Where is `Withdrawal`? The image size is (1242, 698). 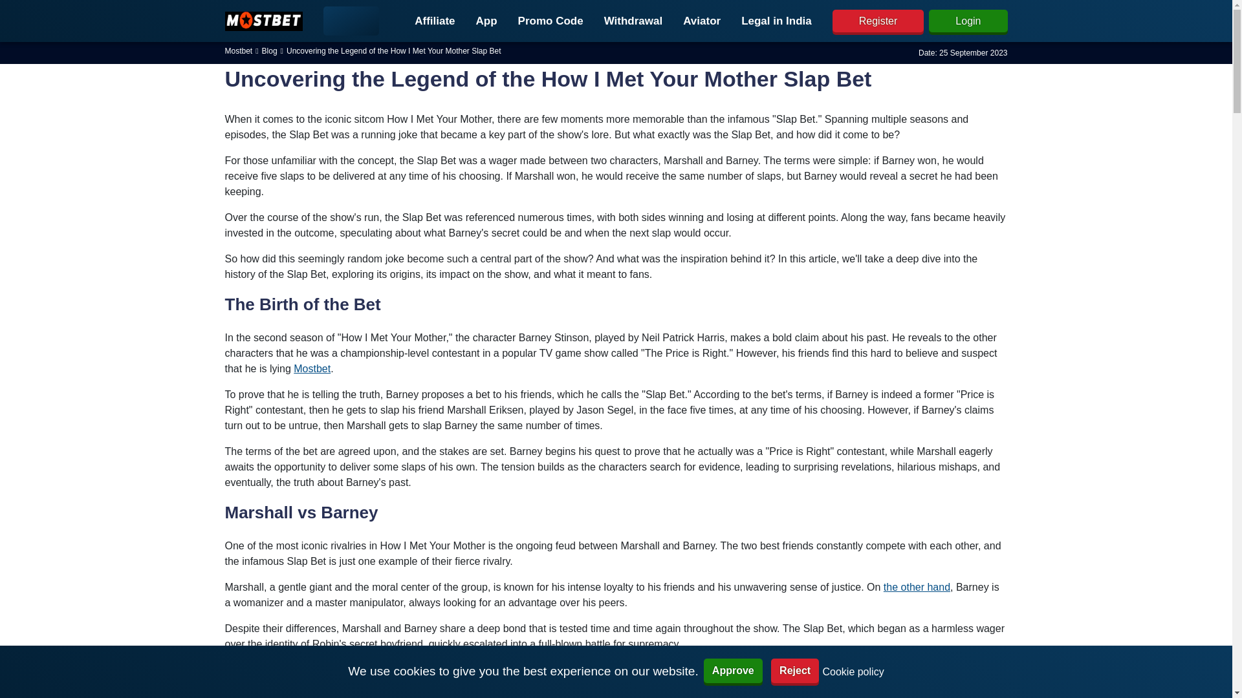
Withdrawal is located at coordinates (633, 21).